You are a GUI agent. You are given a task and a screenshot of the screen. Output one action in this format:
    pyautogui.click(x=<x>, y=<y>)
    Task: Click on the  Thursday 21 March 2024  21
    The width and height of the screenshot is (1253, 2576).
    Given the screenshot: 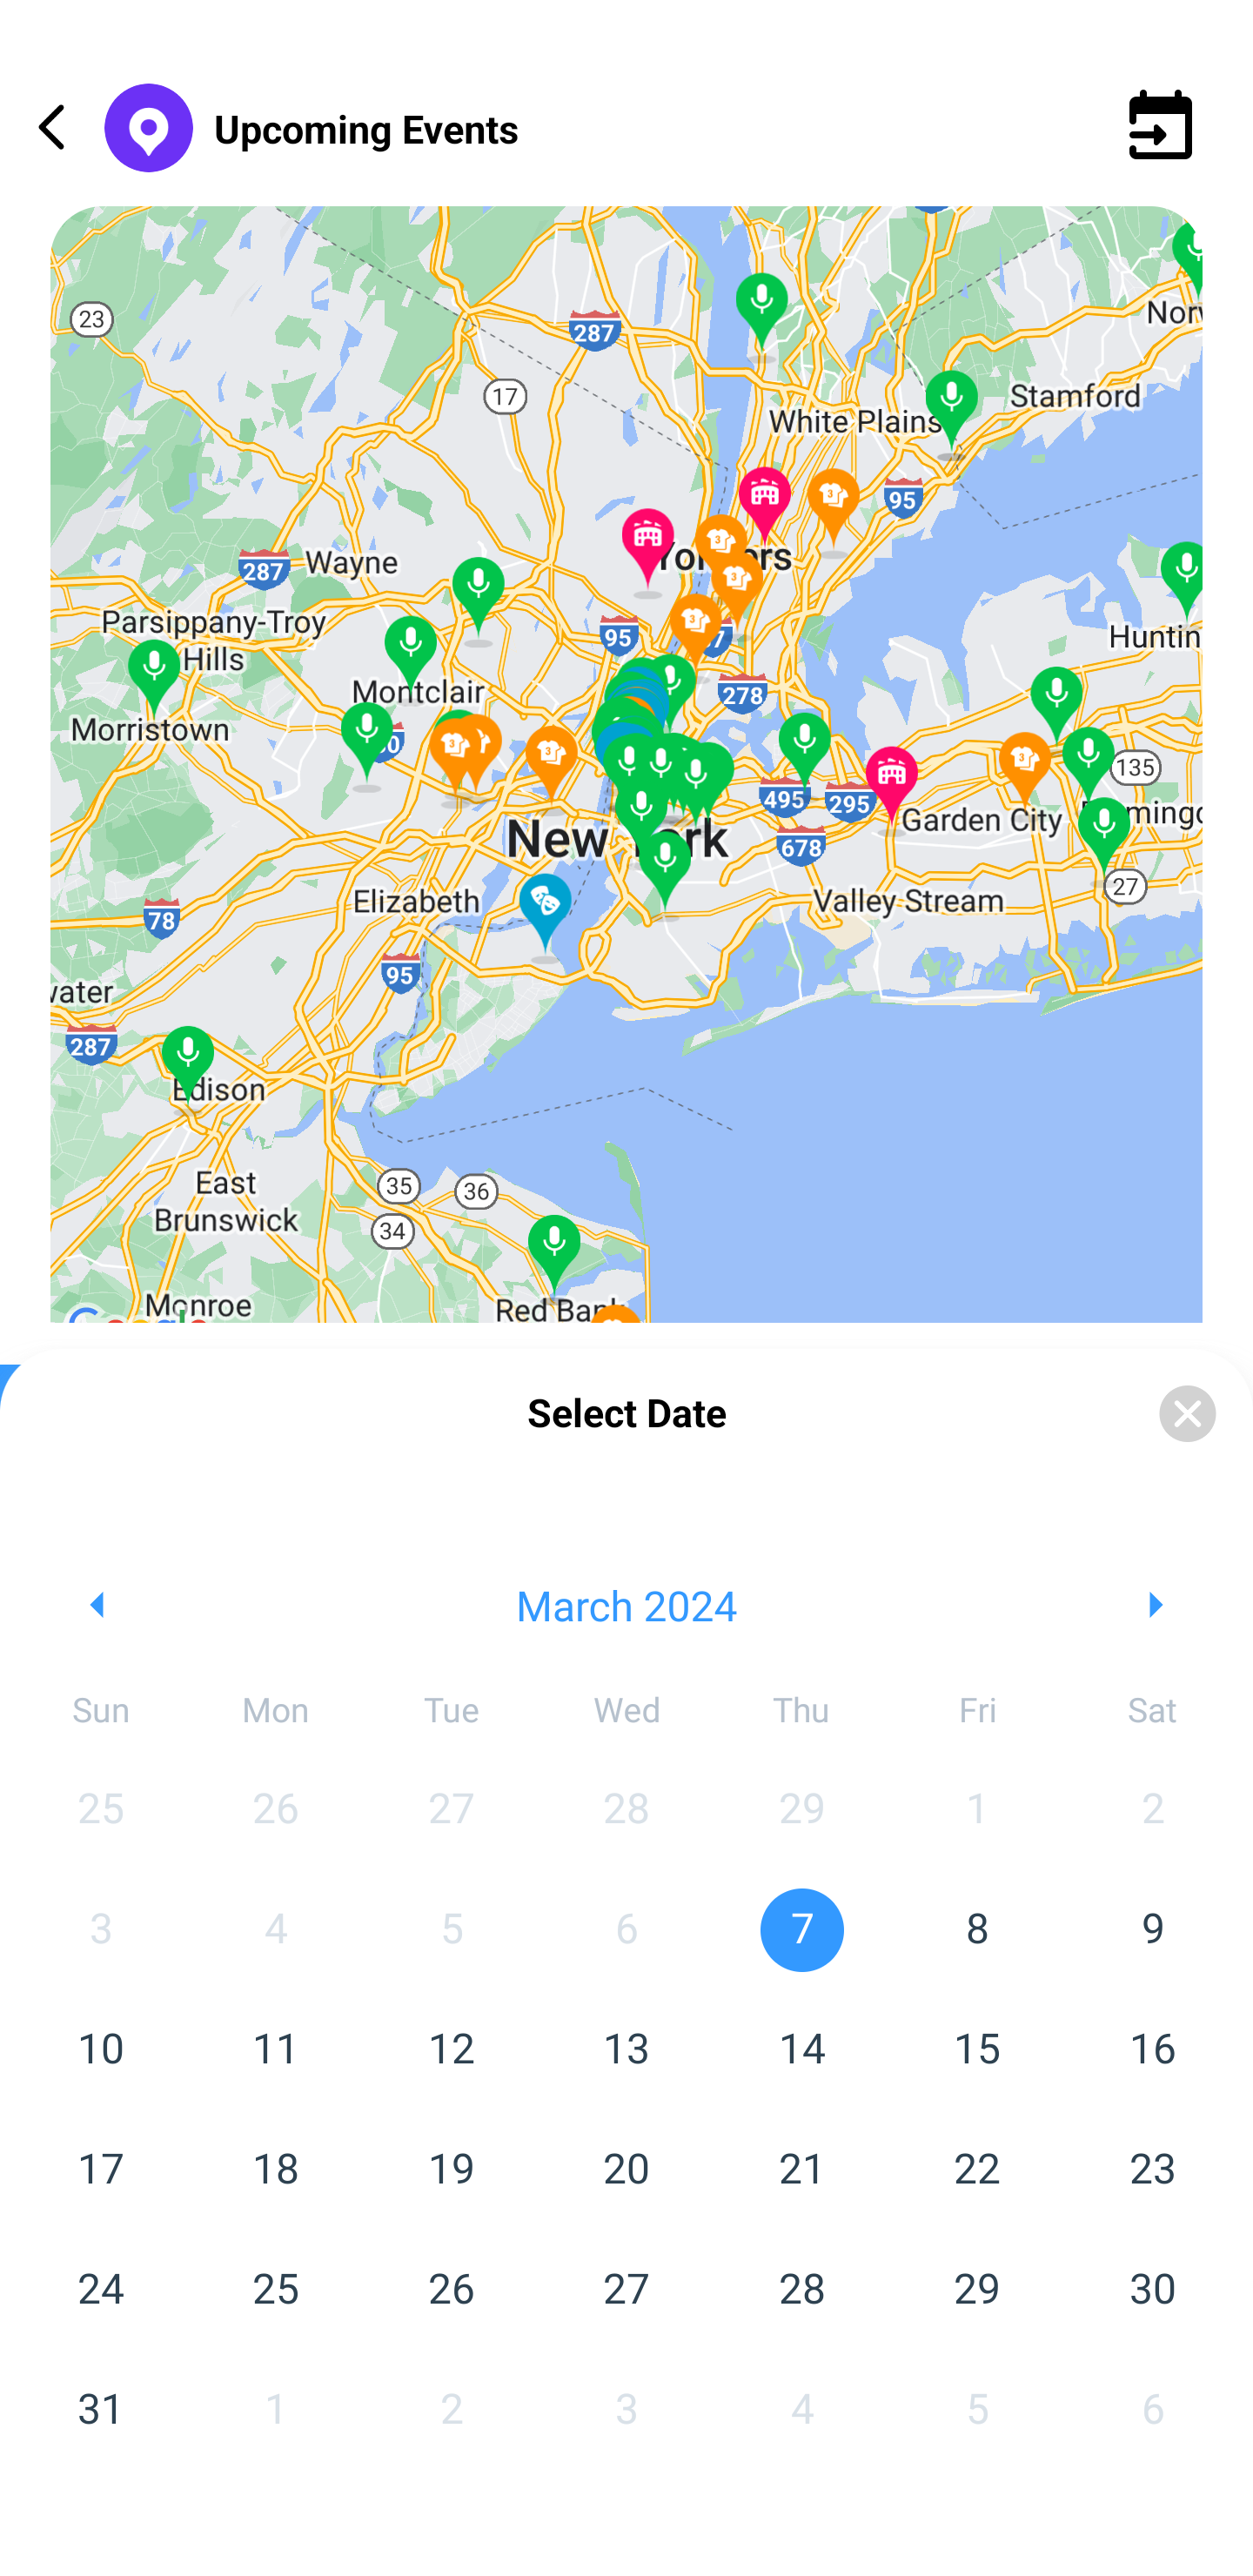 What is the action you would take?
    pyautogui.click(x=802, y=2170)
    